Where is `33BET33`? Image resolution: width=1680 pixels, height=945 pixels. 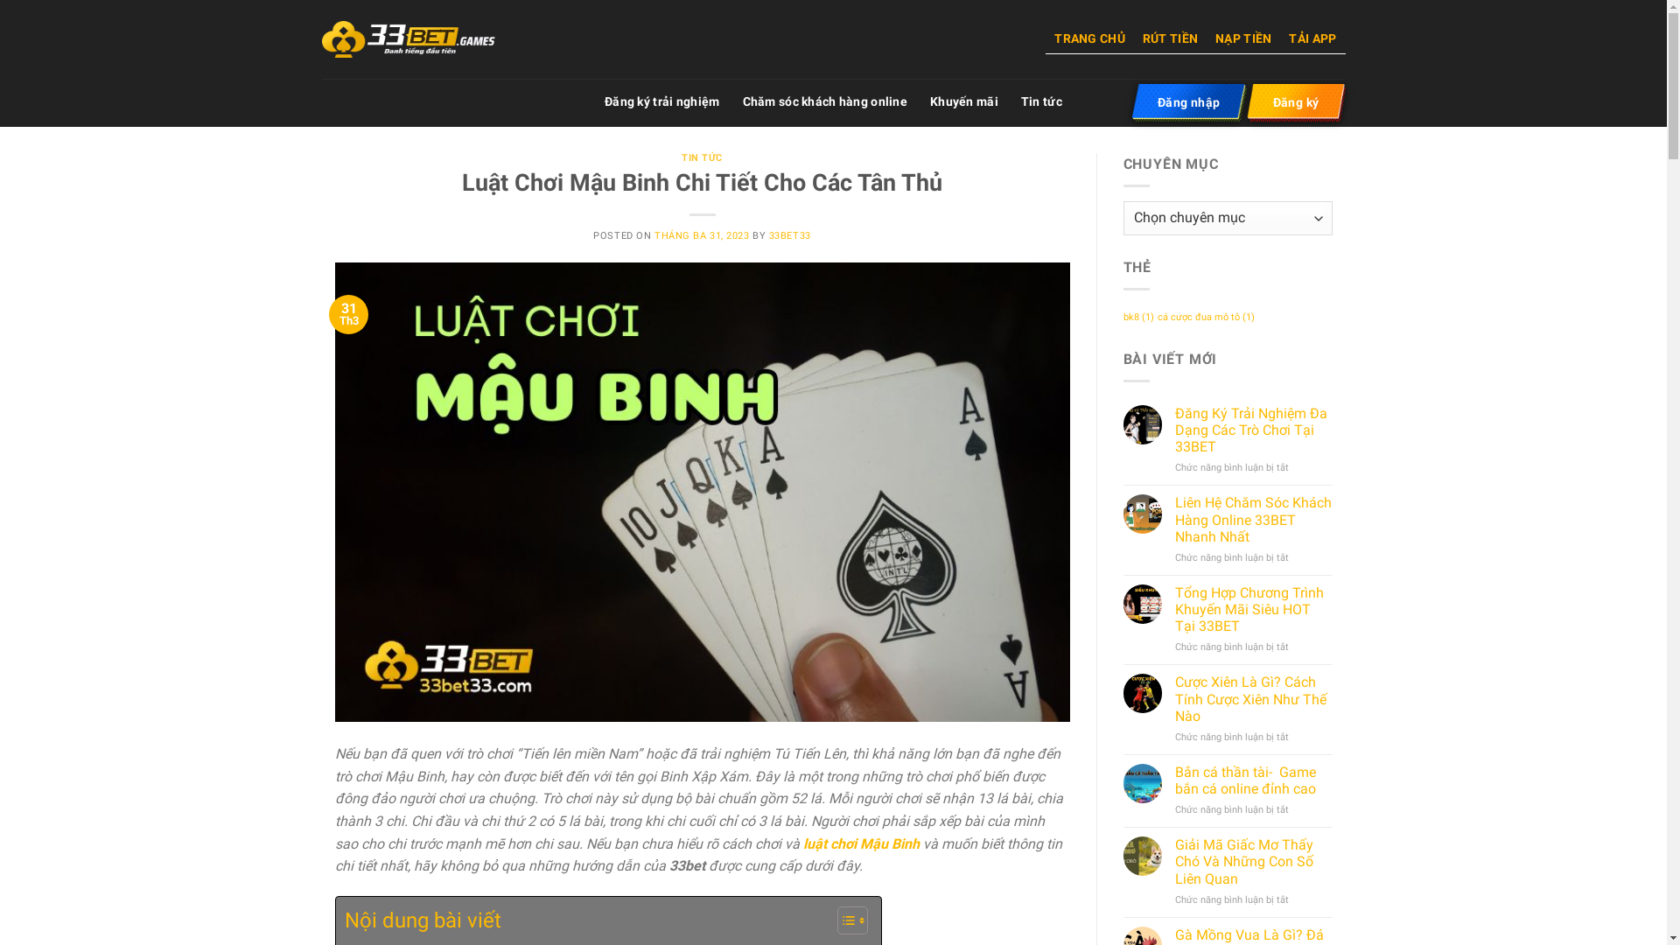 33BET33 is located at coordinates (790, 236).